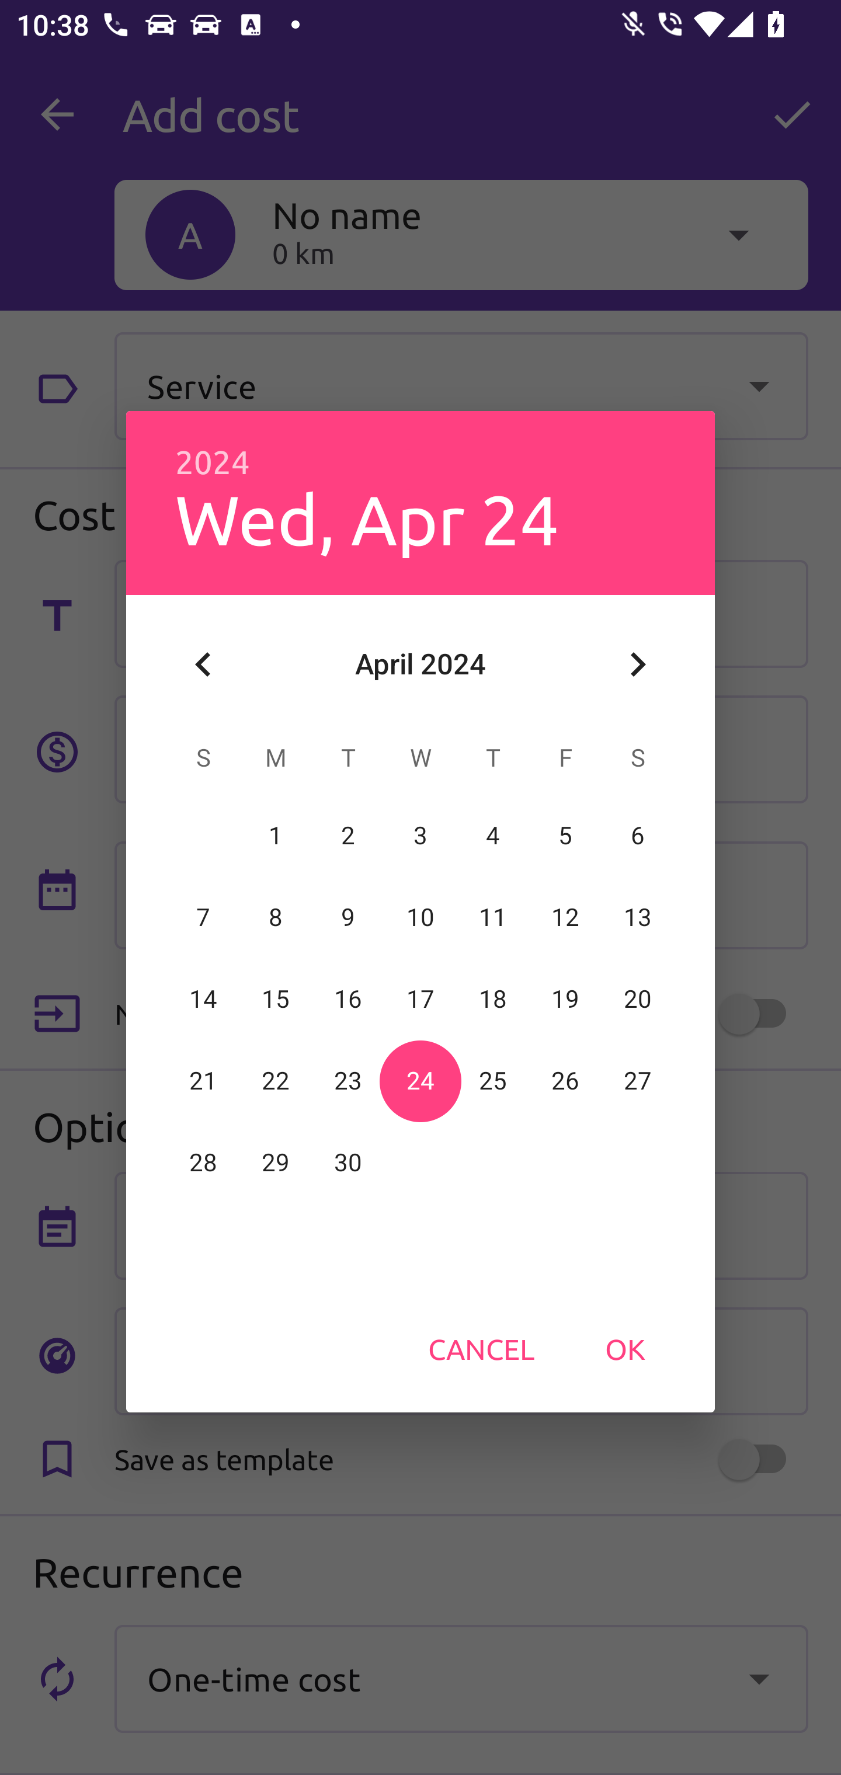 This screenshot has width=841, height=1775. What do you see at coordinates (420, 836) in the screenshot?
I see `3 03 April 2024` at bounding box center [420, 836].